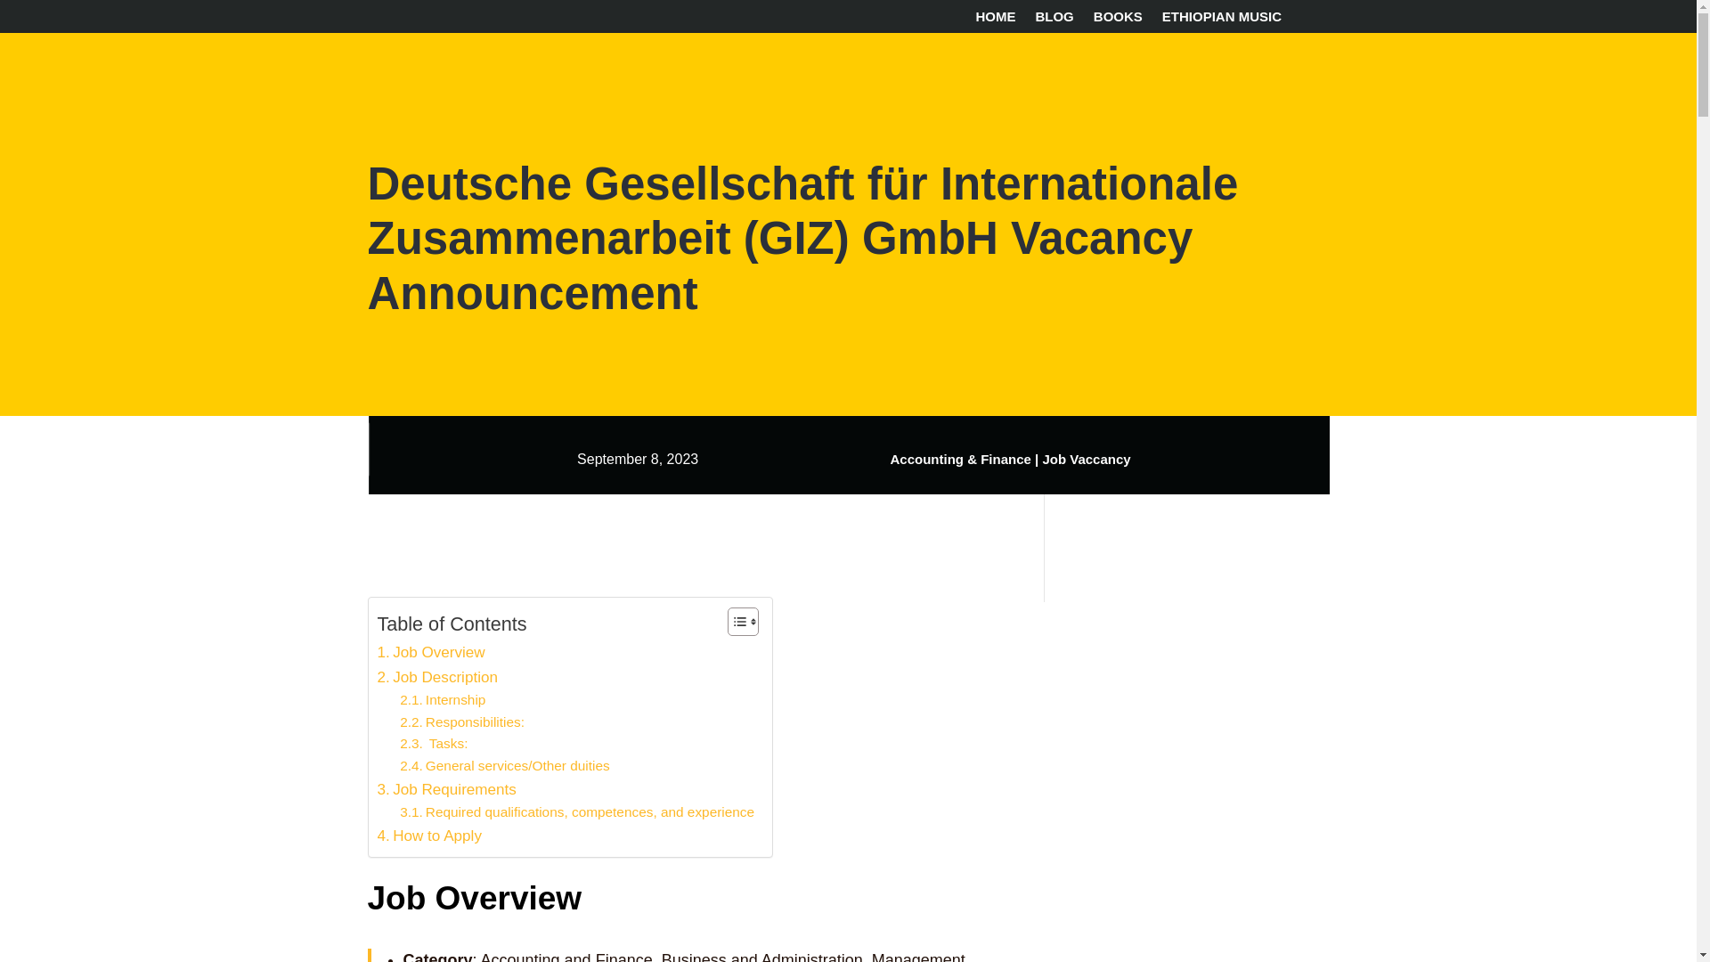 The width and height of the screenshot is (1710, 962). I want to click on Internship, so click(443, 700).